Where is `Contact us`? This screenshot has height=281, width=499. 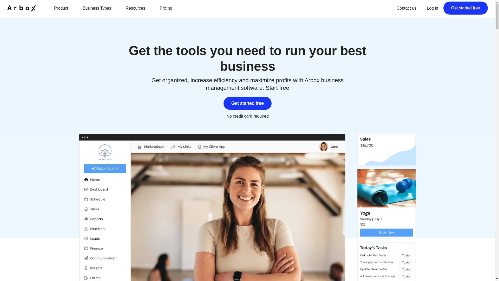
Contact us is located at coordinates (406, 8).